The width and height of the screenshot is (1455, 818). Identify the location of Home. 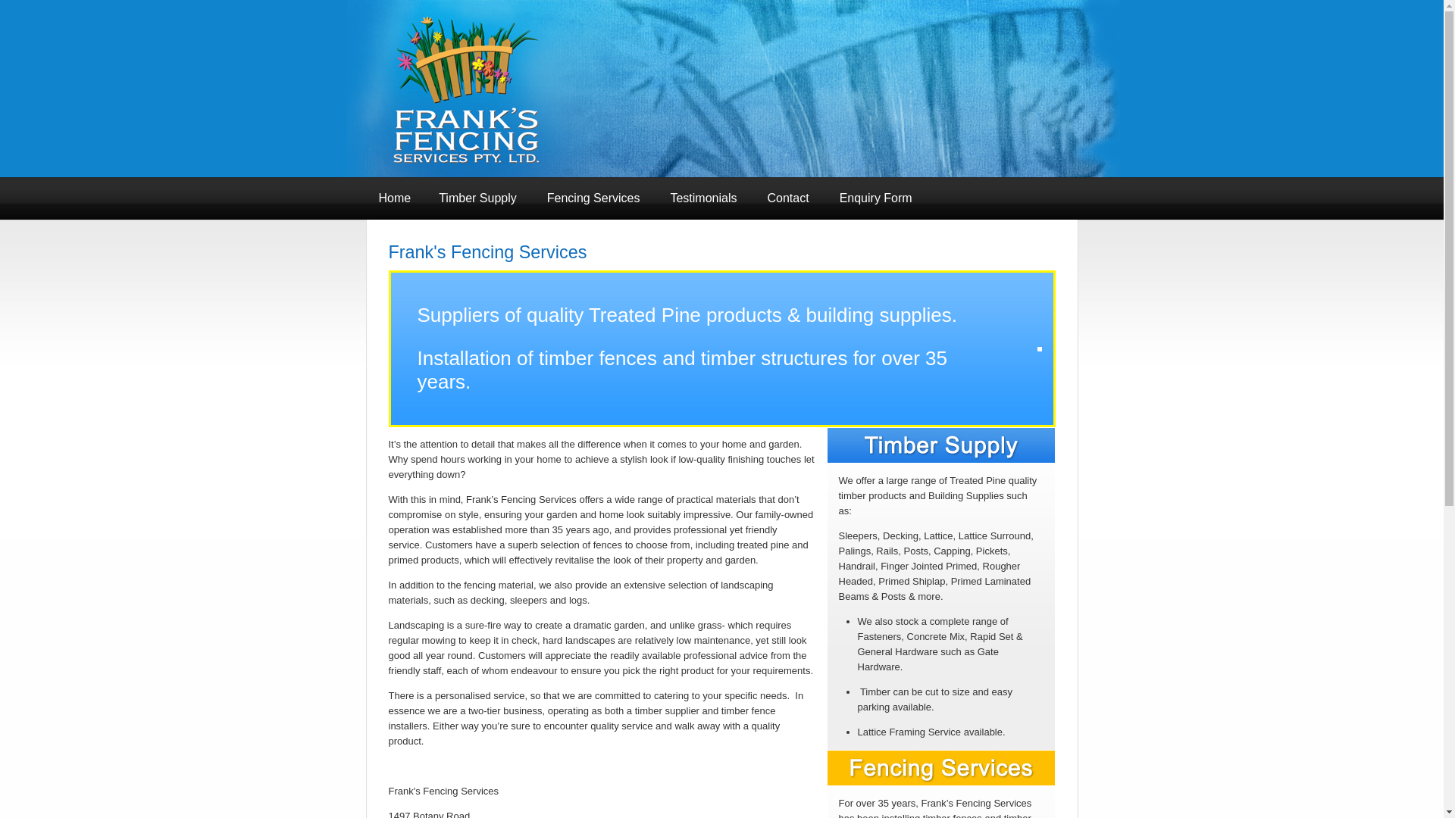
(394, 198).